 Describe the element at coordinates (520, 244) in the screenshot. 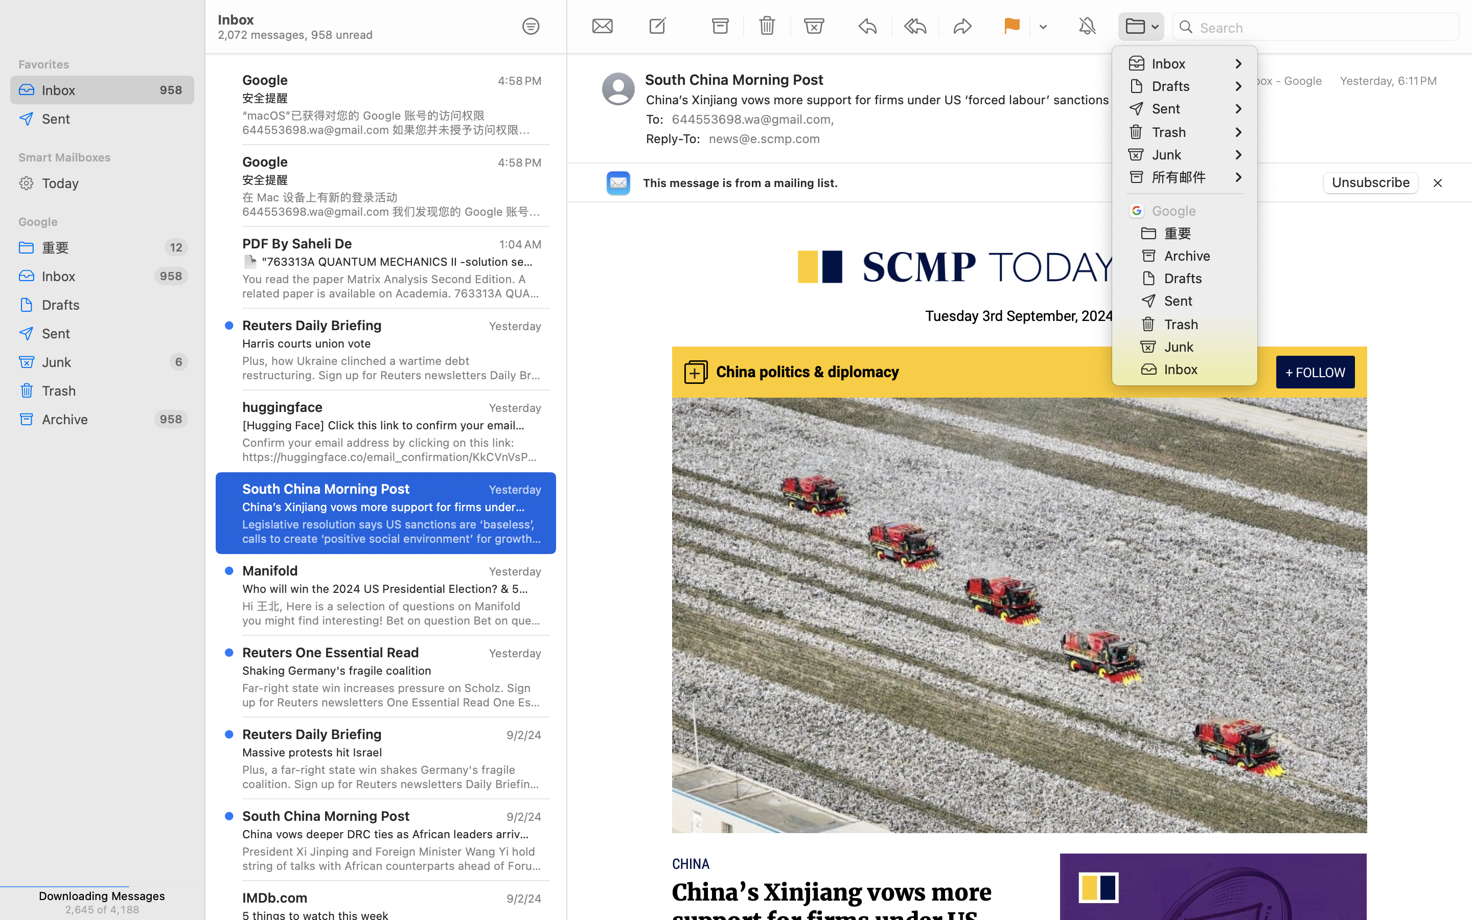

I see `1:04 AM` at that location.